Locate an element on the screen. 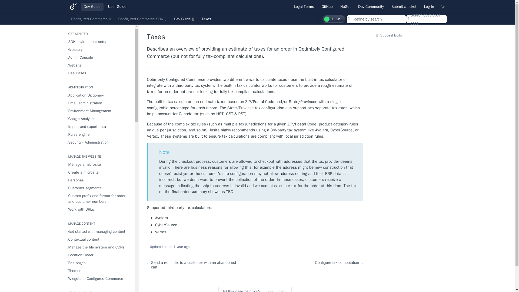 This screenshot has width=519, height=292. Configured Commerce SDK is located at coordinates (142, 19).